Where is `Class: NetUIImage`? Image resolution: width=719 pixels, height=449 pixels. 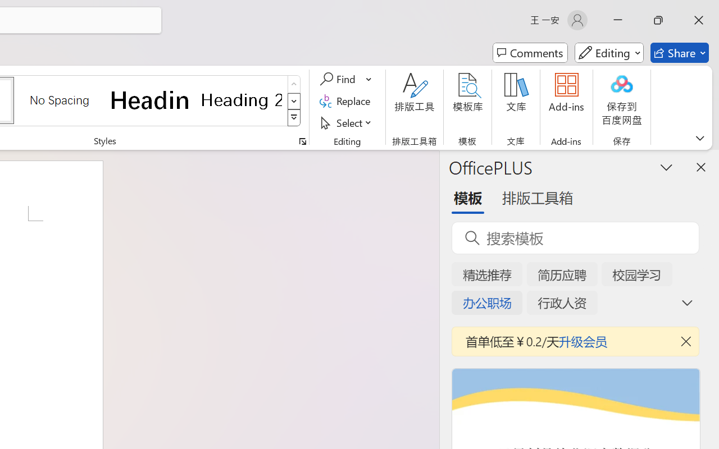
Class: NetUIImage is located at coordinates (294, 118).